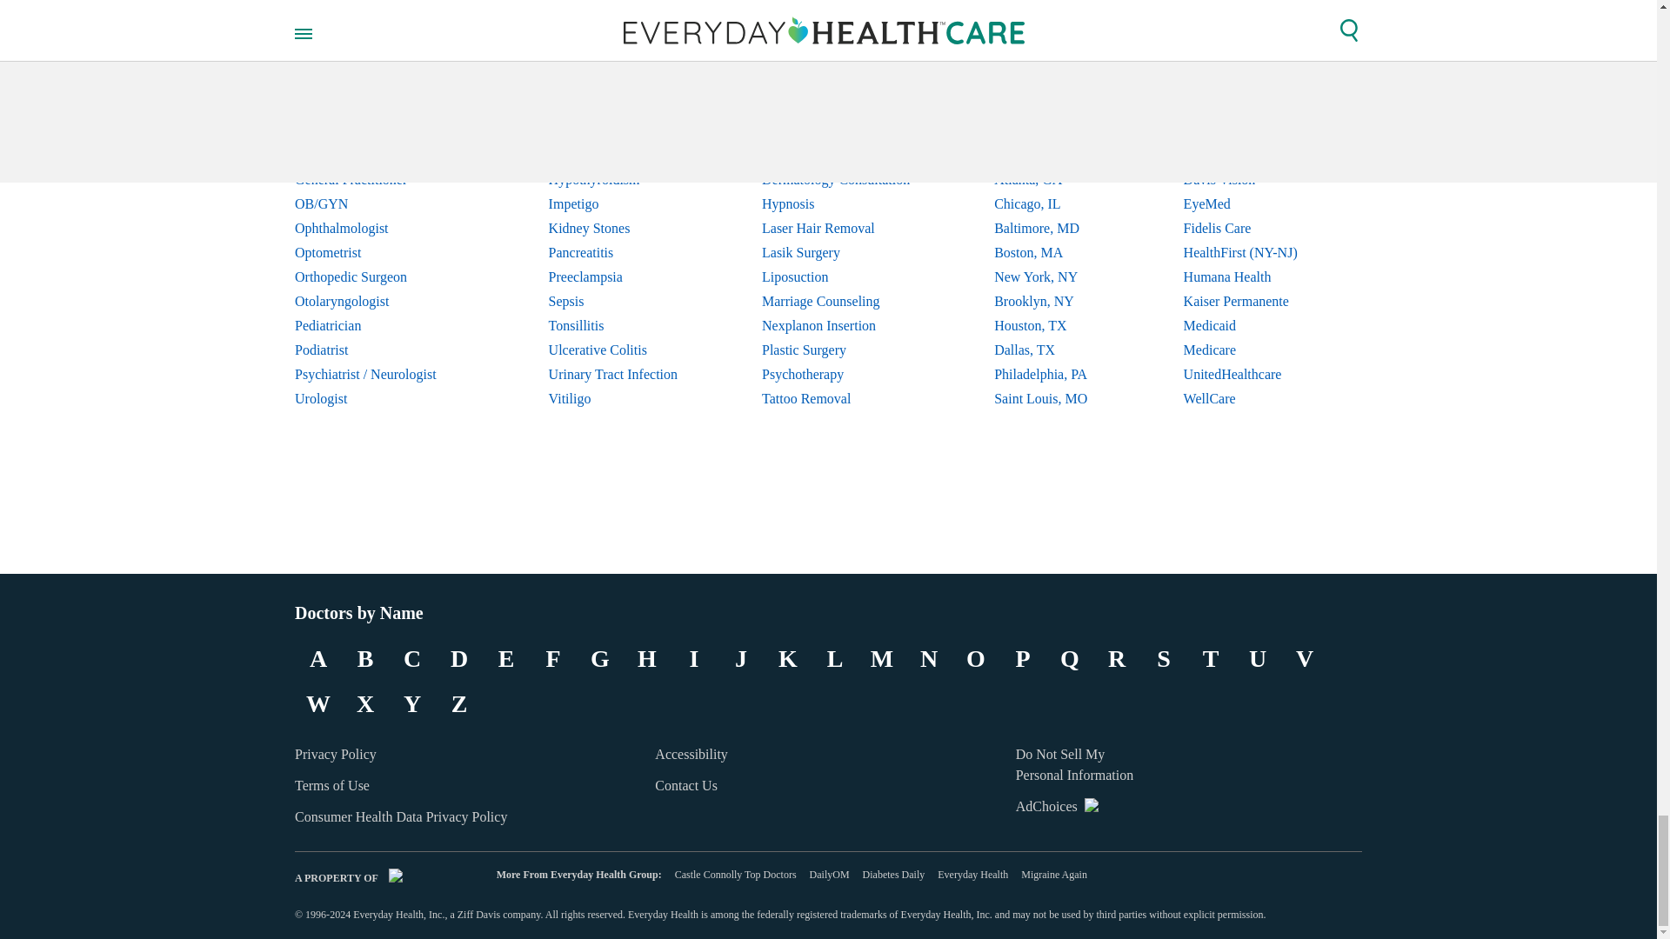 The width and height of the screenshot is (1670, 939). What do you see at coordinates (379, 131) in the screenshot?
I see `Endocrinologist` at bounding box center [379, 131].